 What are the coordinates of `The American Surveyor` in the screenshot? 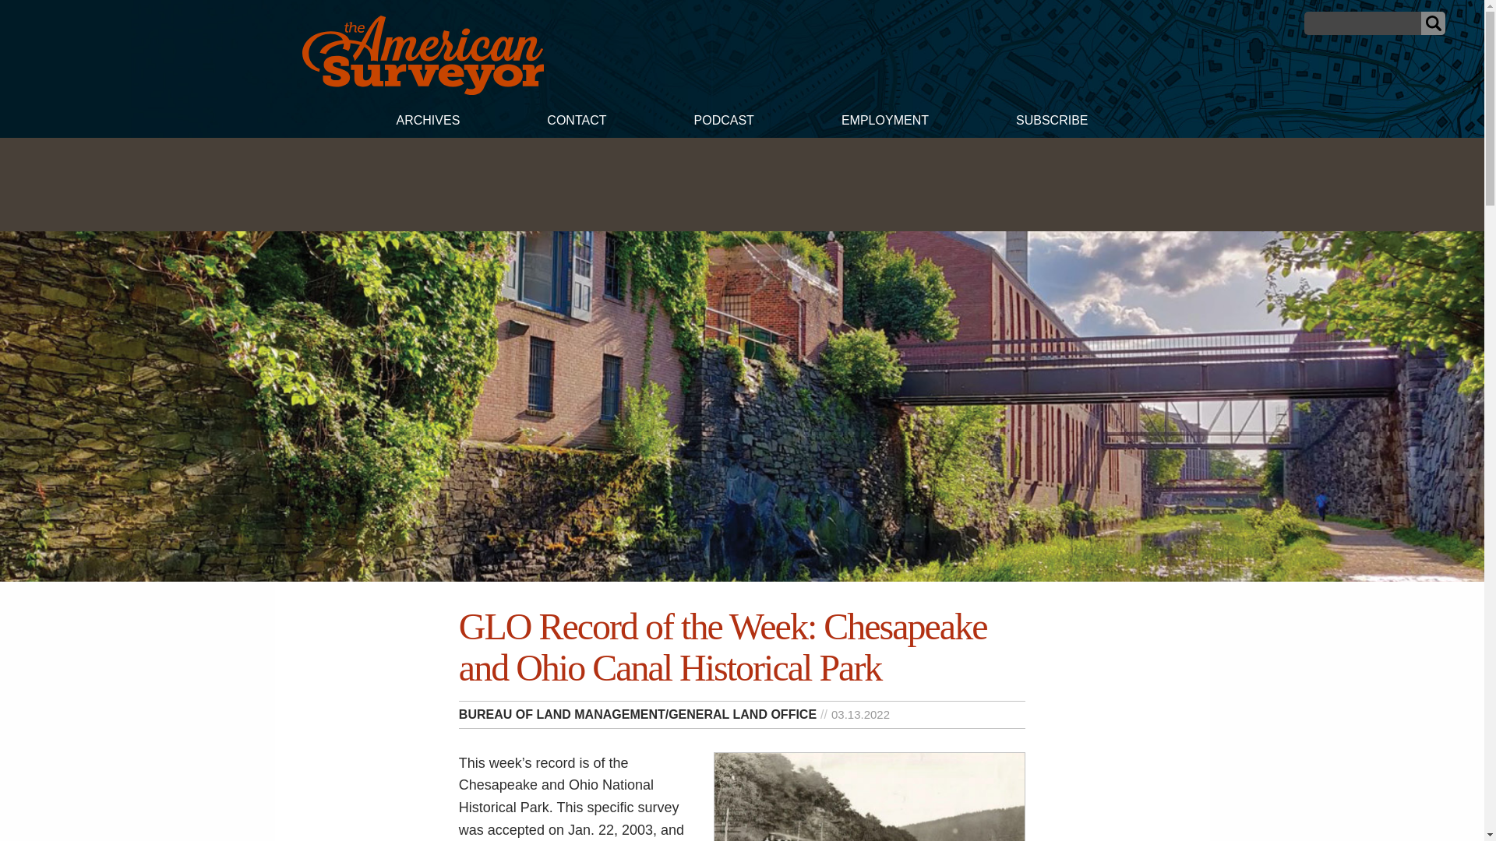 It's located at (422, 90).